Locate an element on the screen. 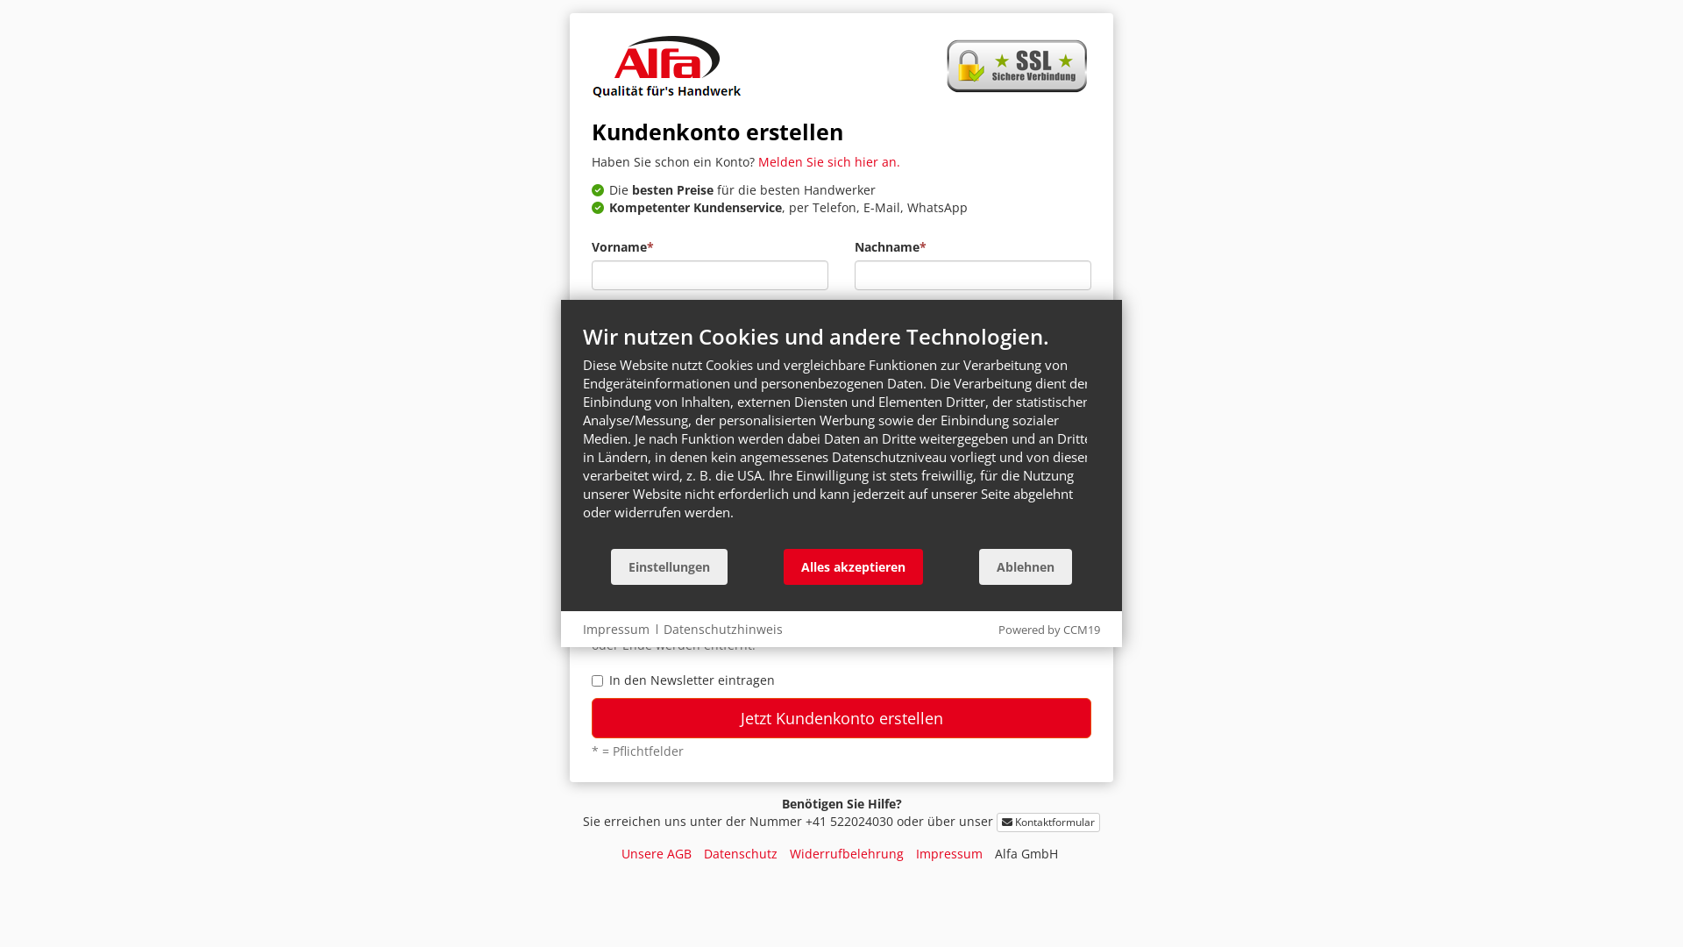 The image size is (1683, 947). Stadt is located at coordinates (710, 469).